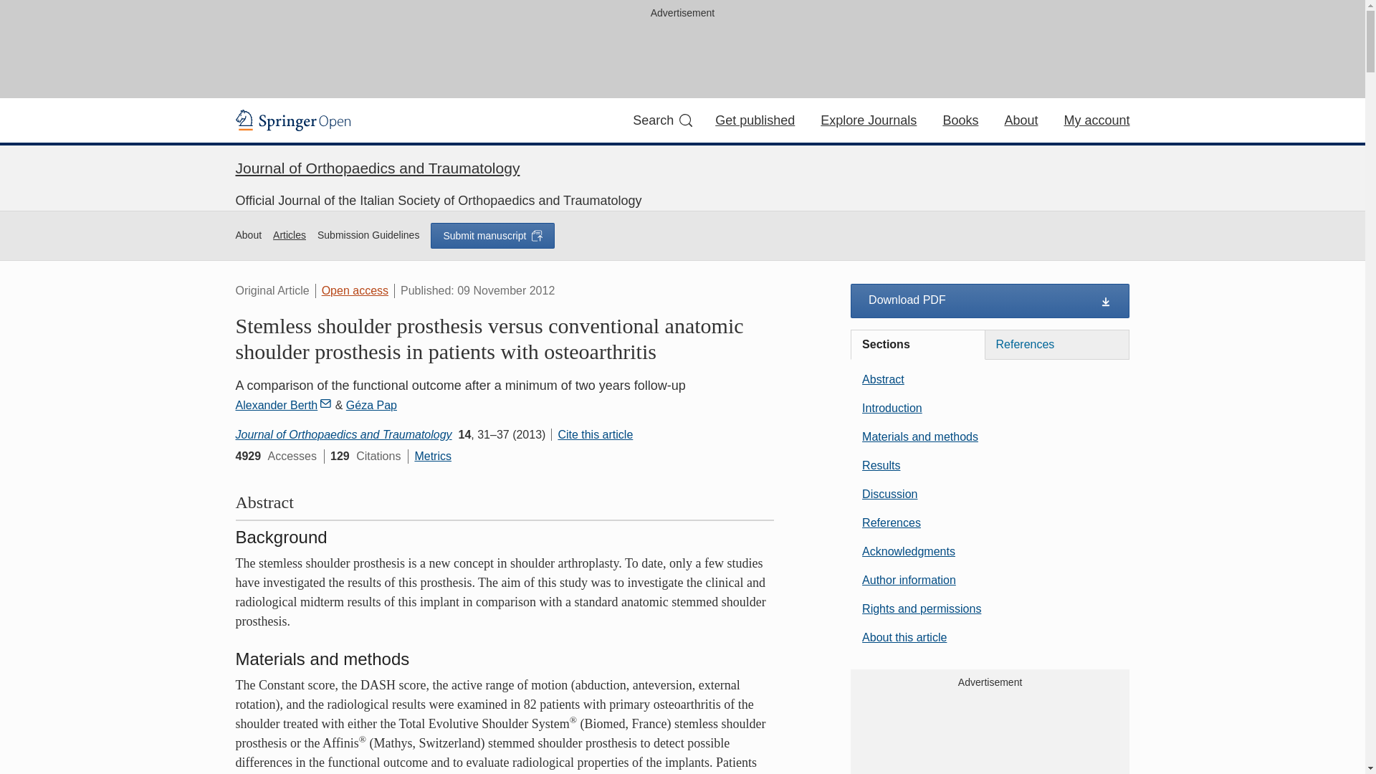 This screenshot has height=774, width=1376. I want to click on Submit manuscript, so click(492, 234).